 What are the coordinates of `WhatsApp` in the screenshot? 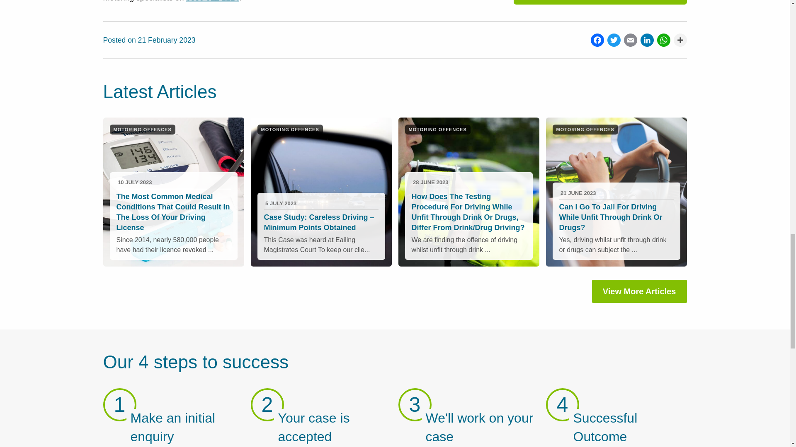 It's located at (662, 40).